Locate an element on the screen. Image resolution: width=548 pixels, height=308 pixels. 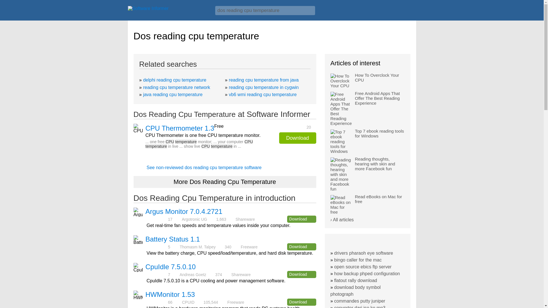
See non-reviewed dos reading cpu temperature software is located at coordinates (204, 167).